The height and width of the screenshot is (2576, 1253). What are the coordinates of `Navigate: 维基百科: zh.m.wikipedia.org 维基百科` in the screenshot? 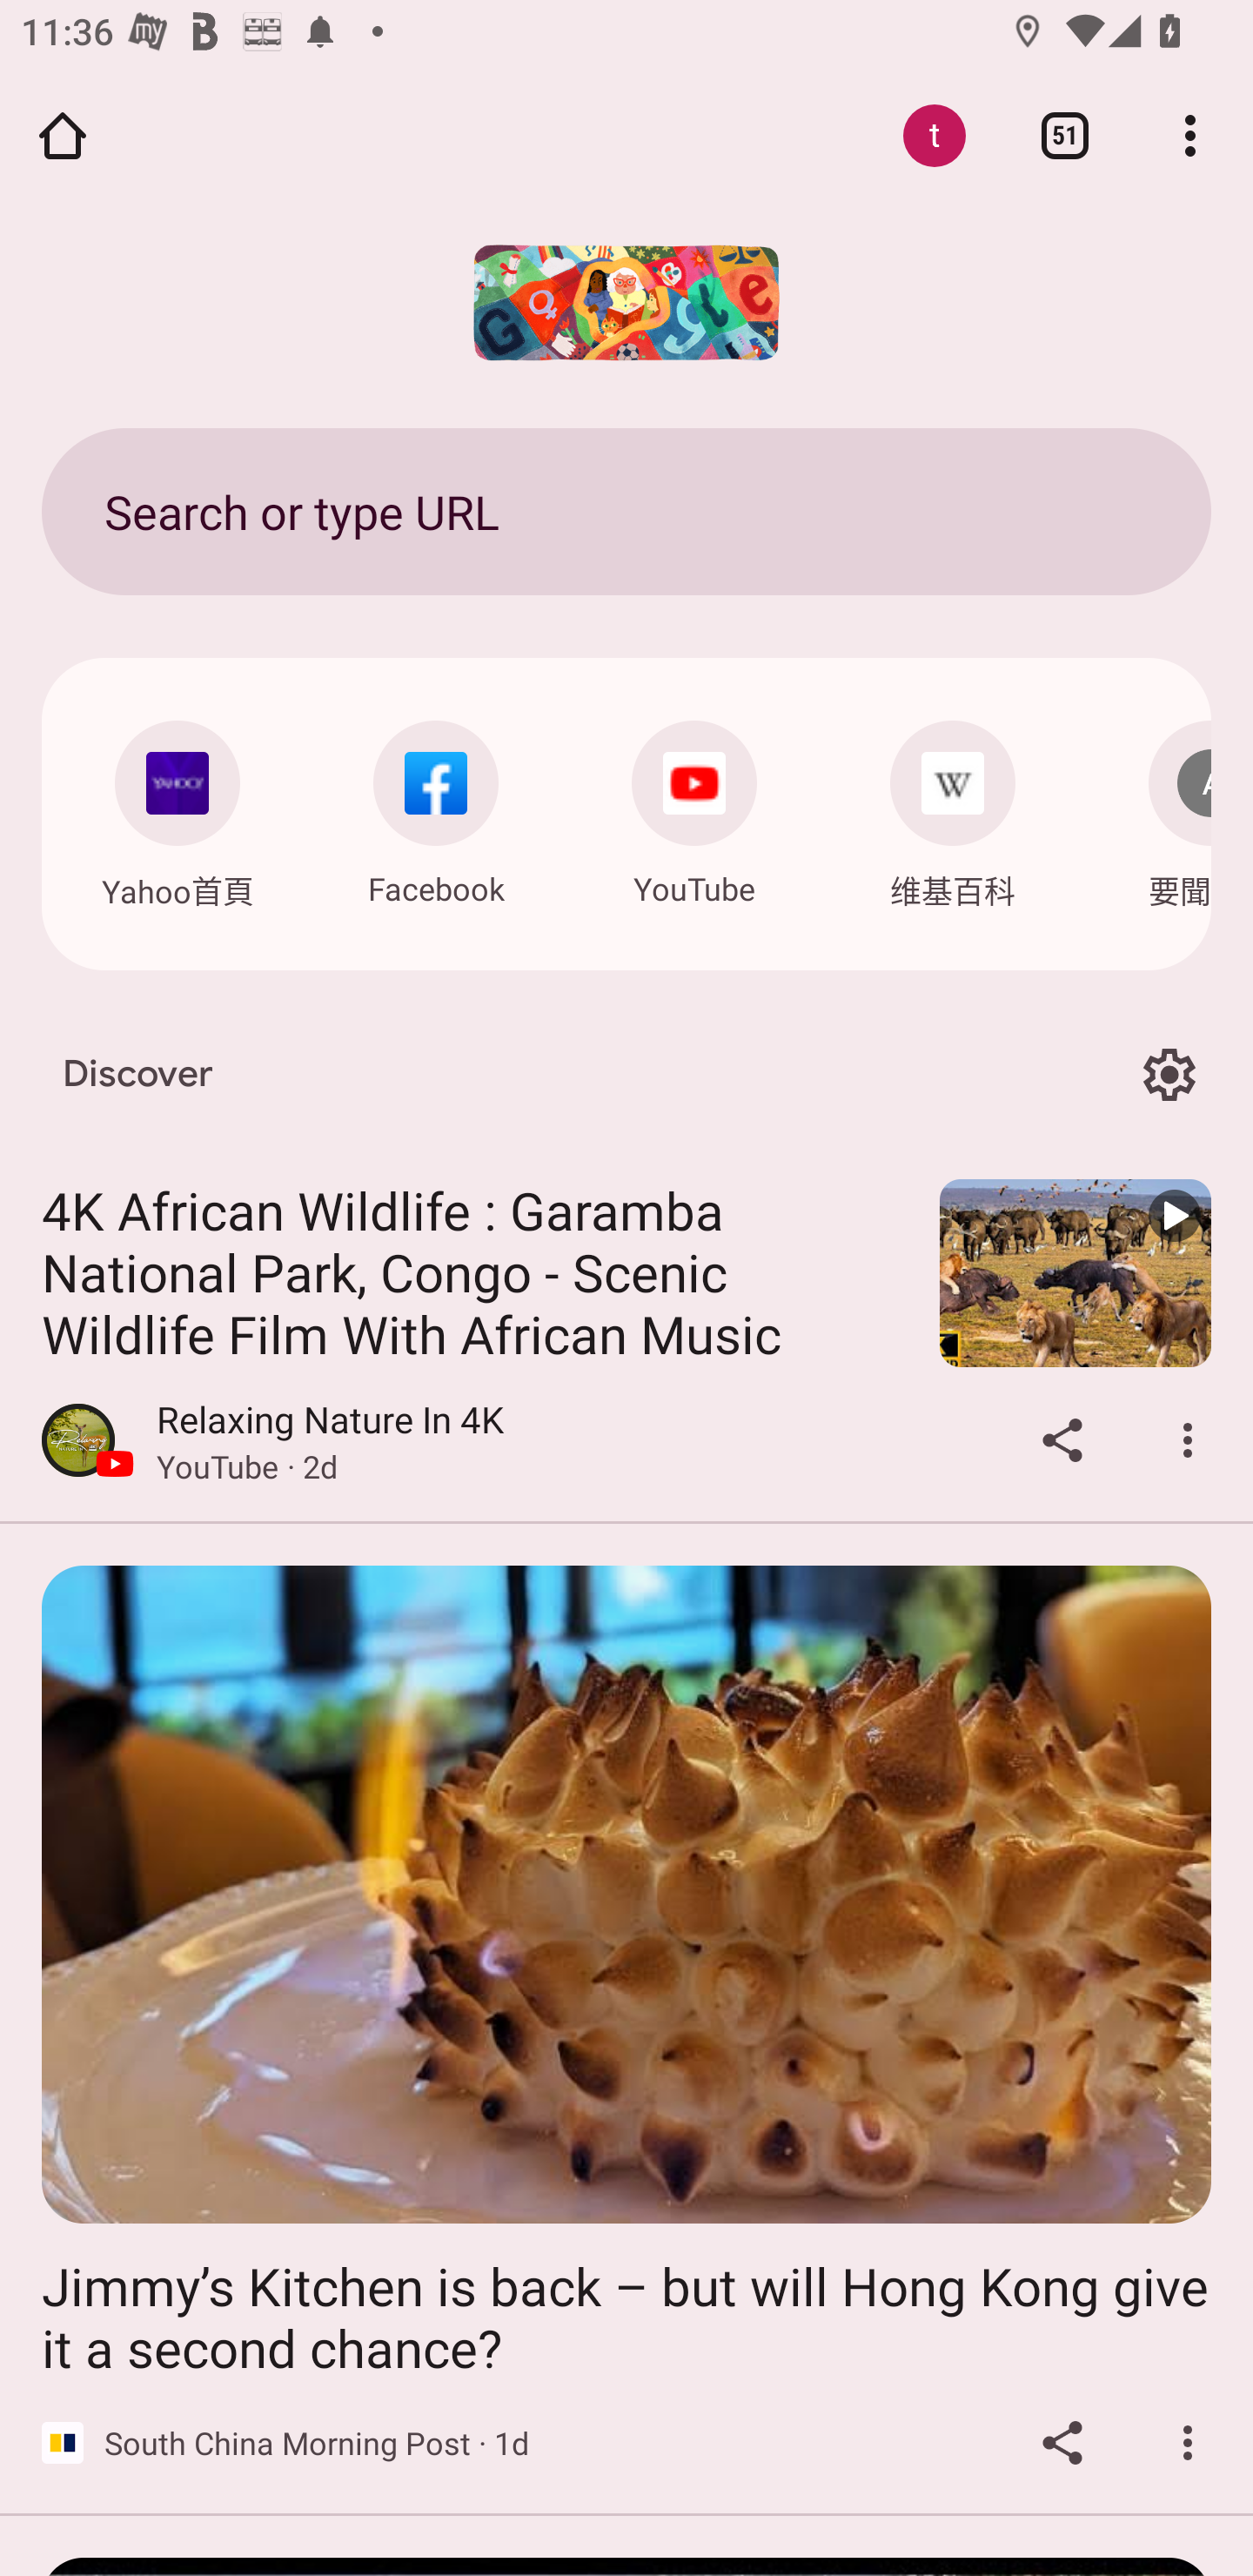 It's located at (952, 808).